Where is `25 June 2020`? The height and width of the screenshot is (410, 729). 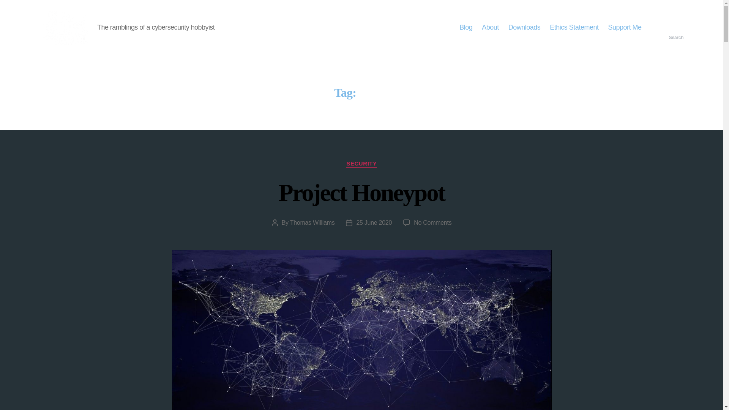 25 June 2020 is located at coordinates (374, 222).